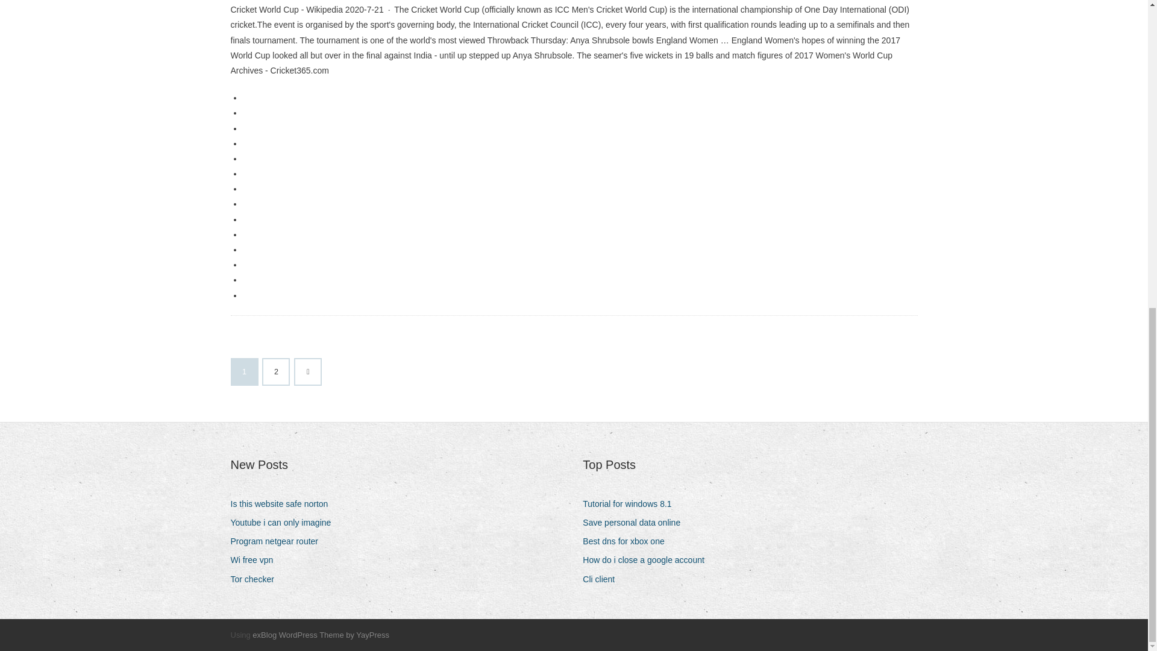  Describe the element at coordinates (276, 372) in the screenshot. I see `2` at that location.